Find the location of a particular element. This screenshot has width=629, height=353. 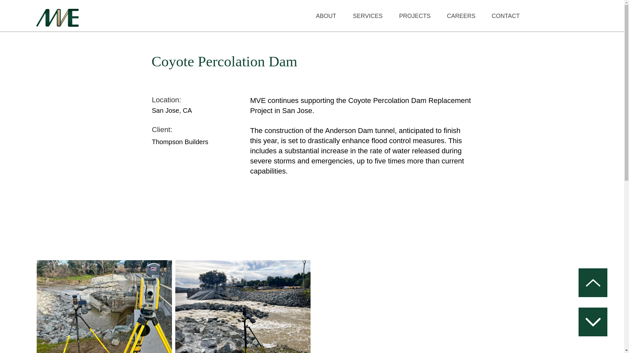

CONTACT is located at coordinates (505, 16).